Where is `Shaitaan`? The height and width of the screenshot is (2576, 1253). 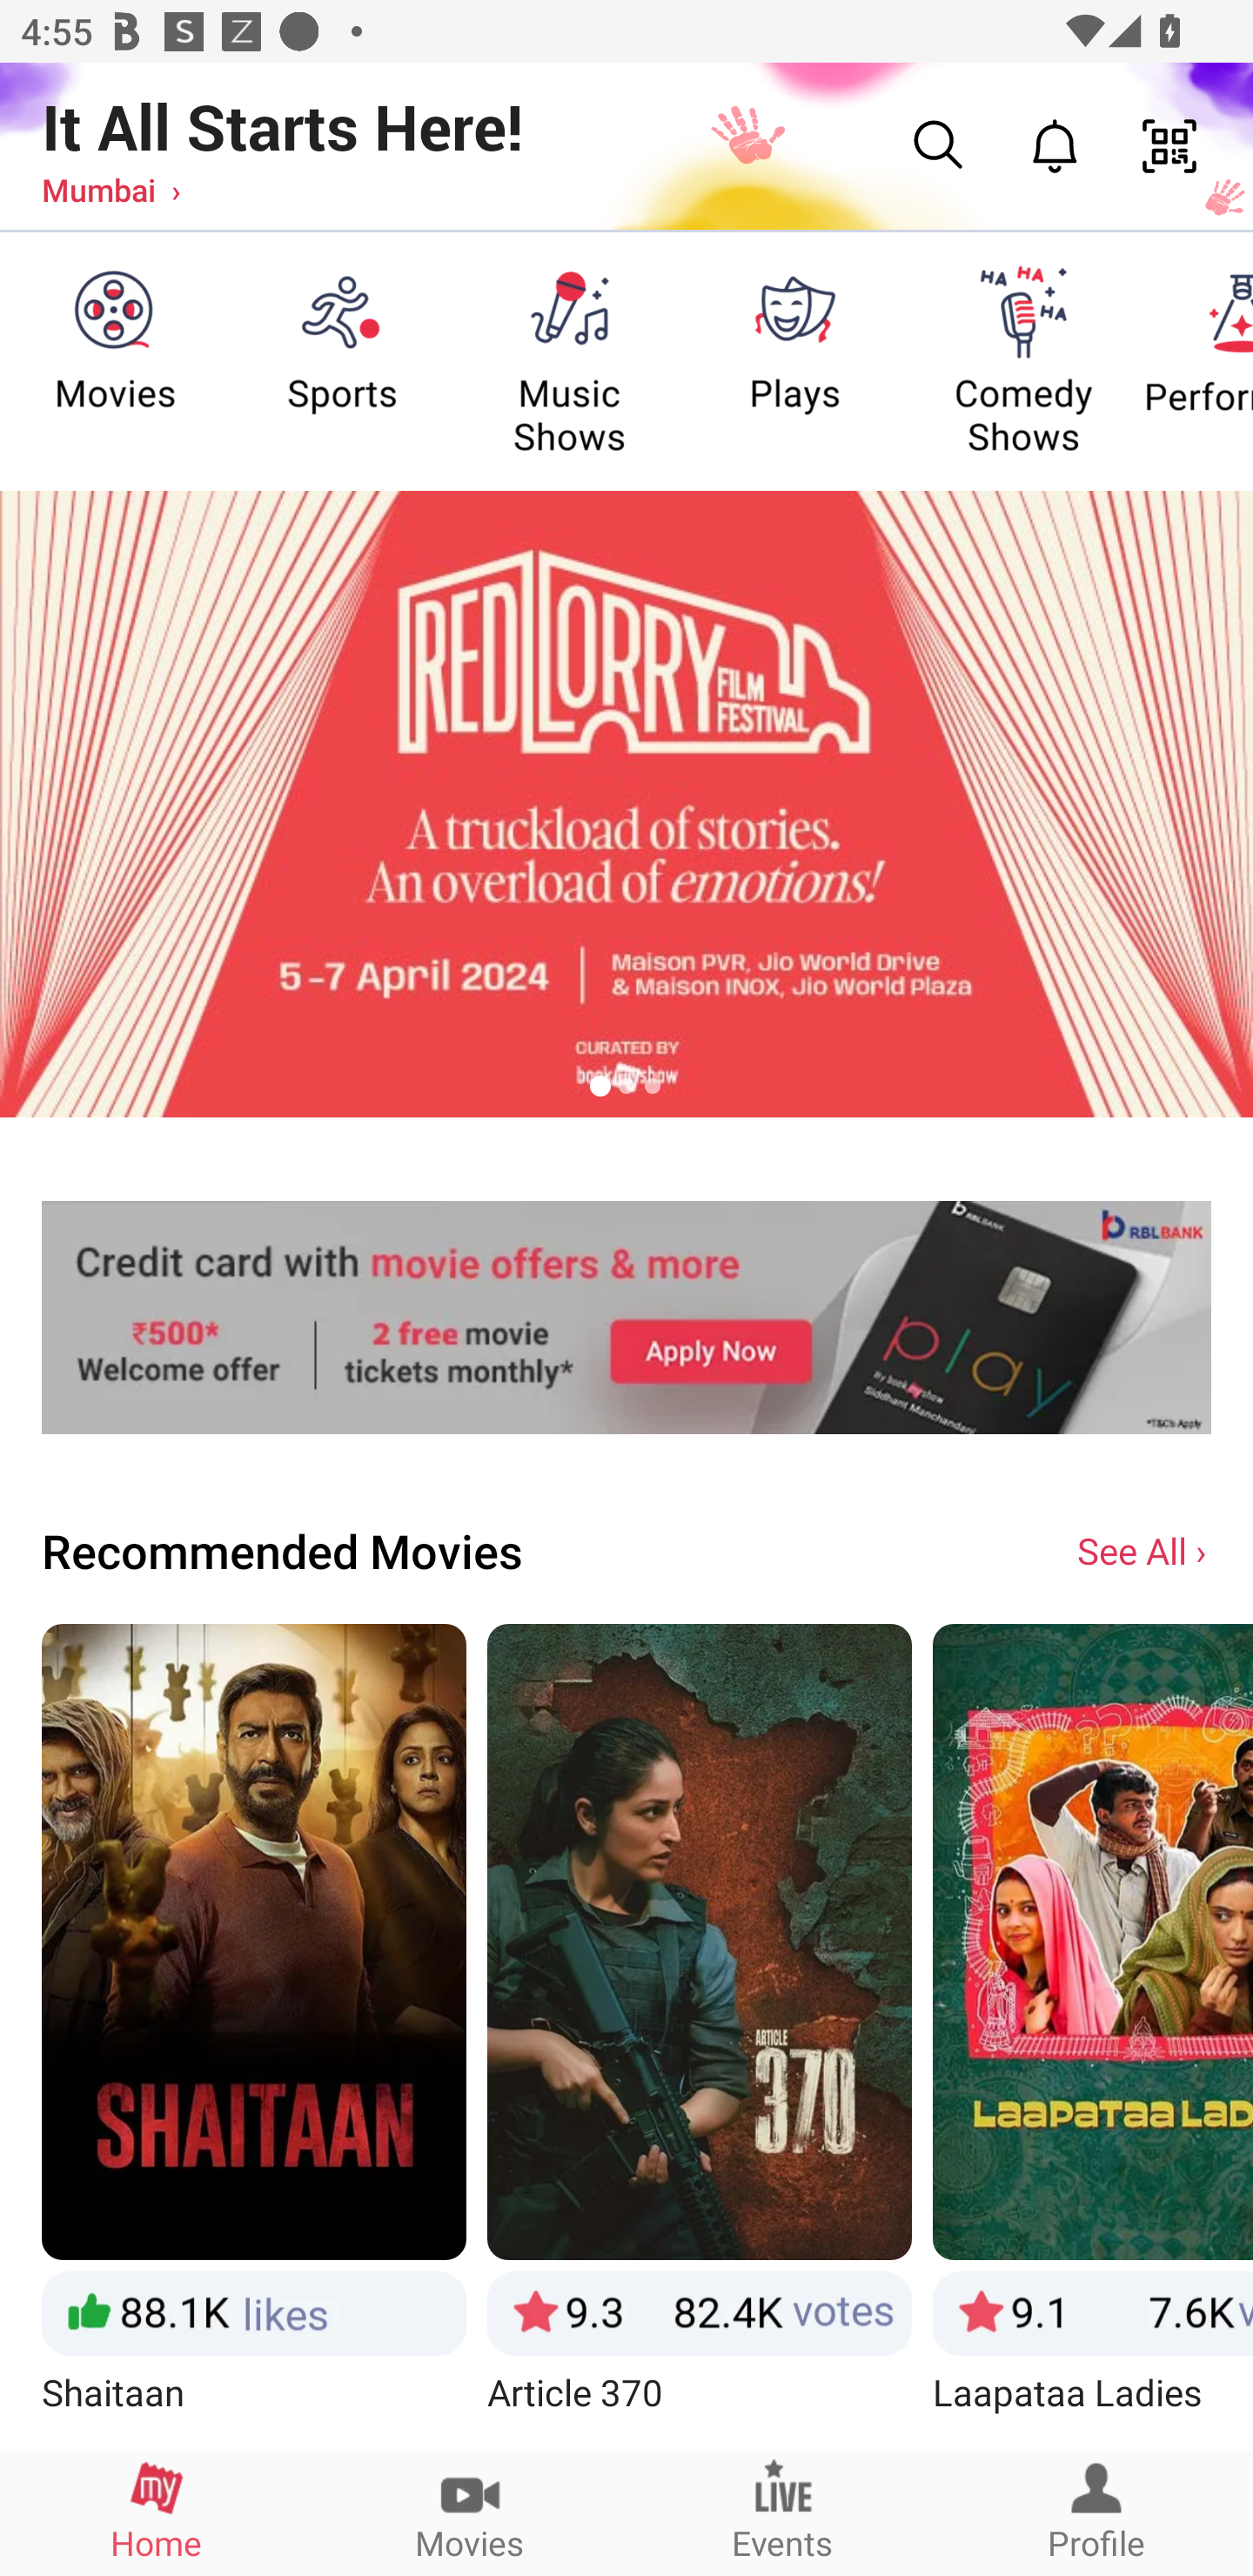 Shaitaan is located at coordinates (253, 2036).